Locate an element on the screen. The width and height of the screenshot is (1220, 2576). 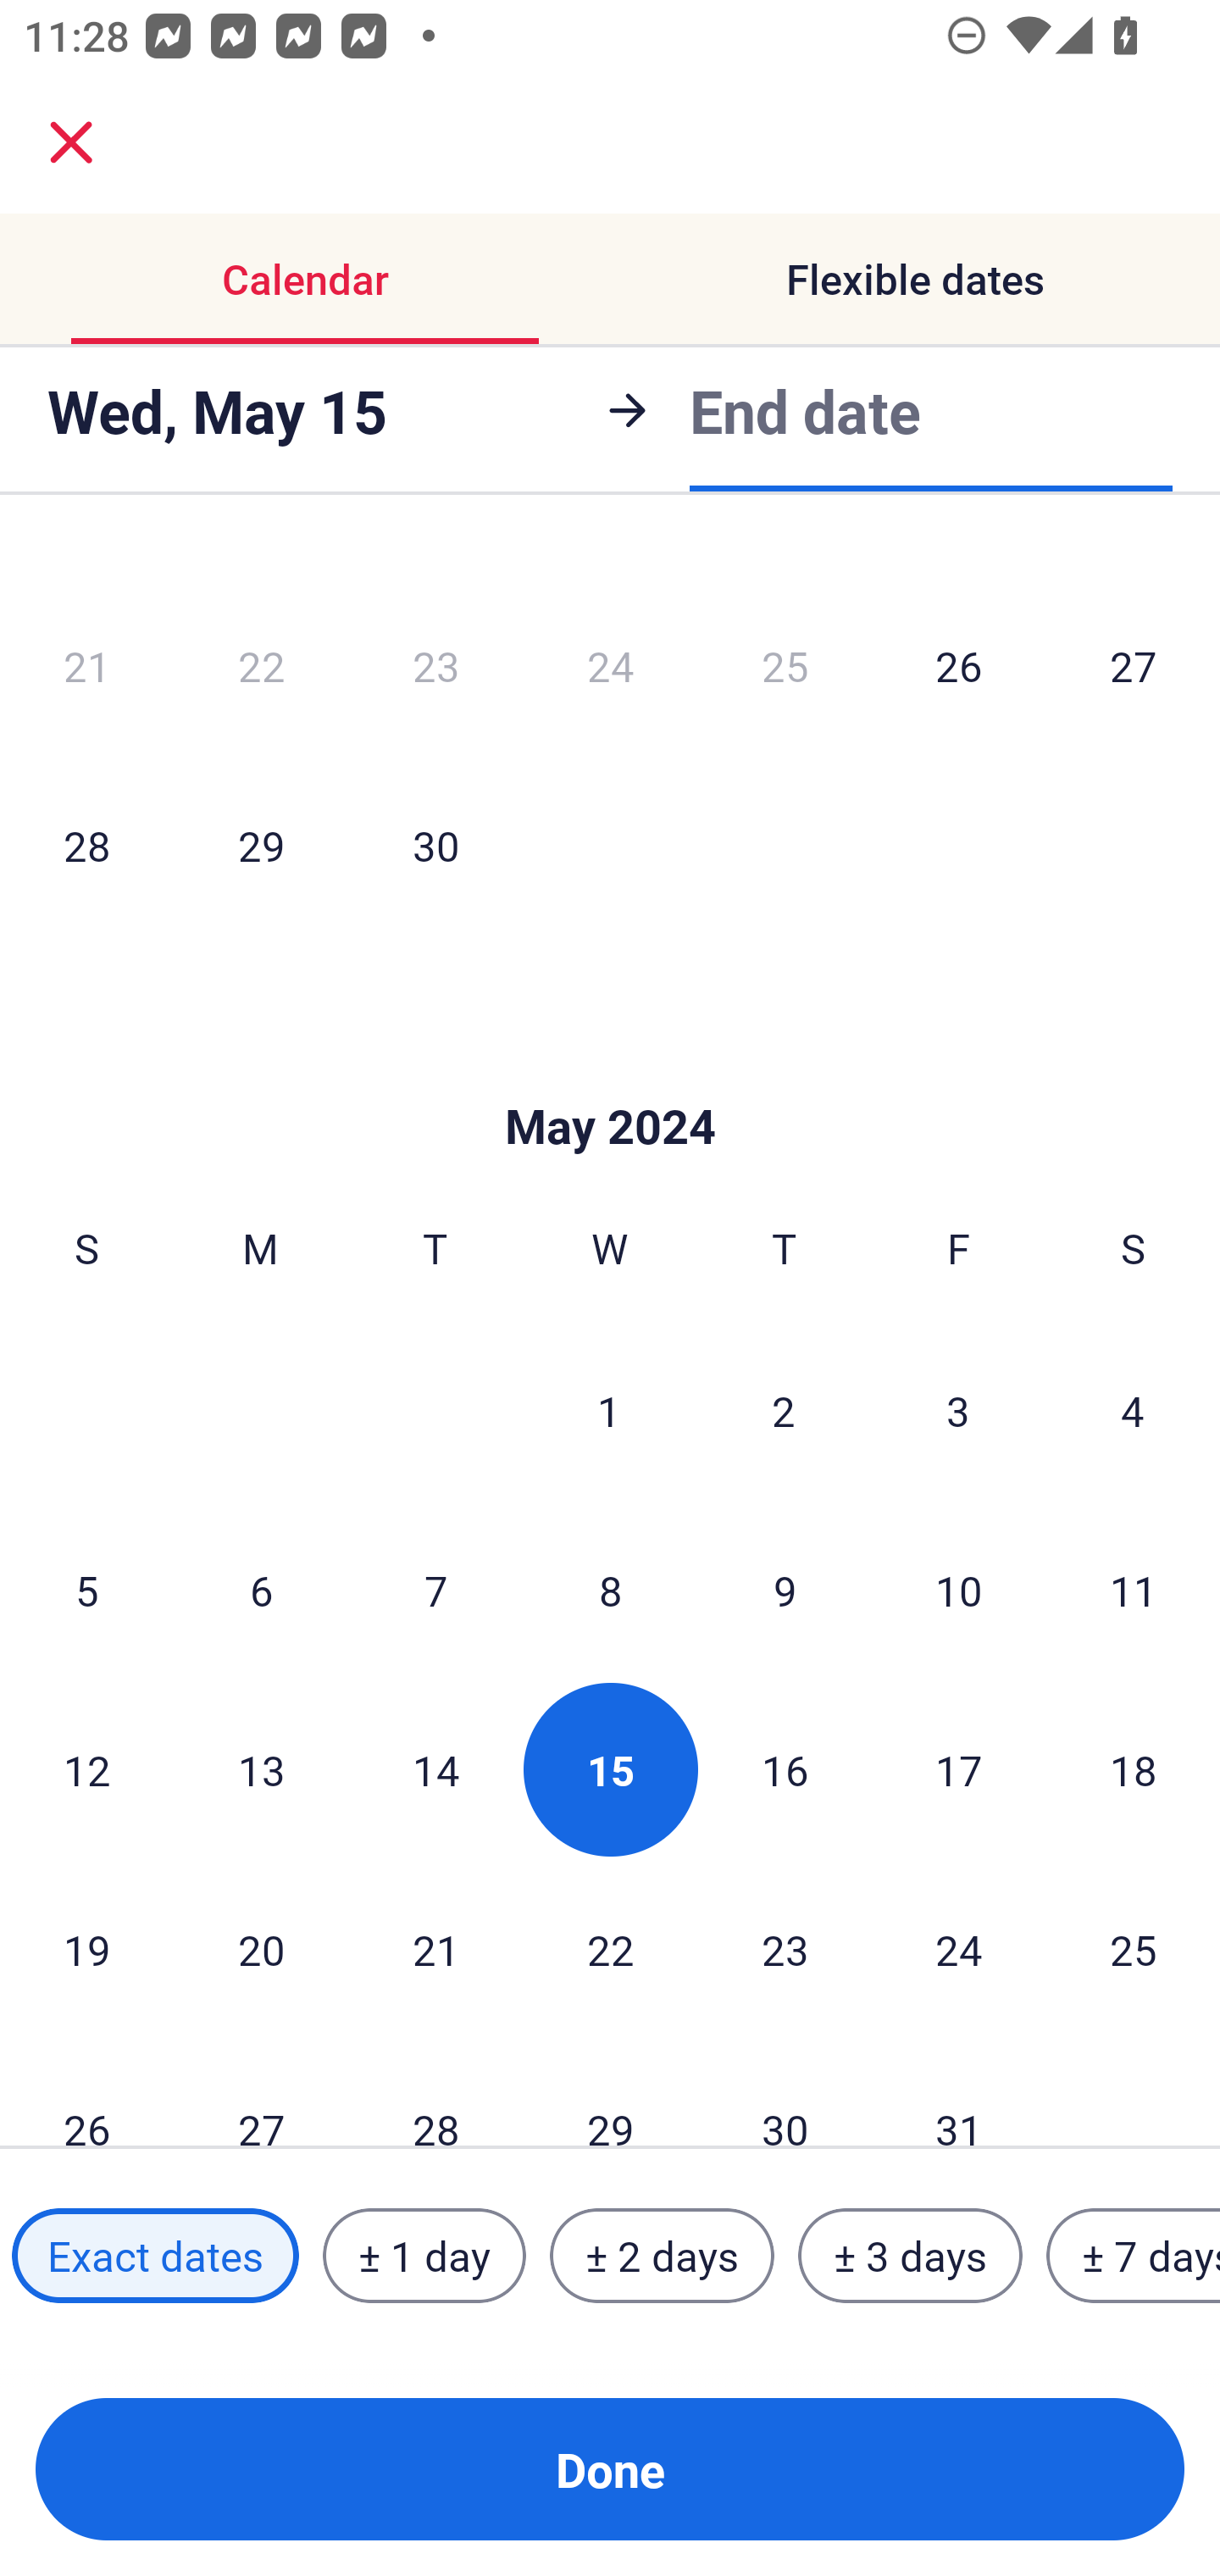
27 Saturday, April 27, 2024 is located at coordinates (1134, 666).